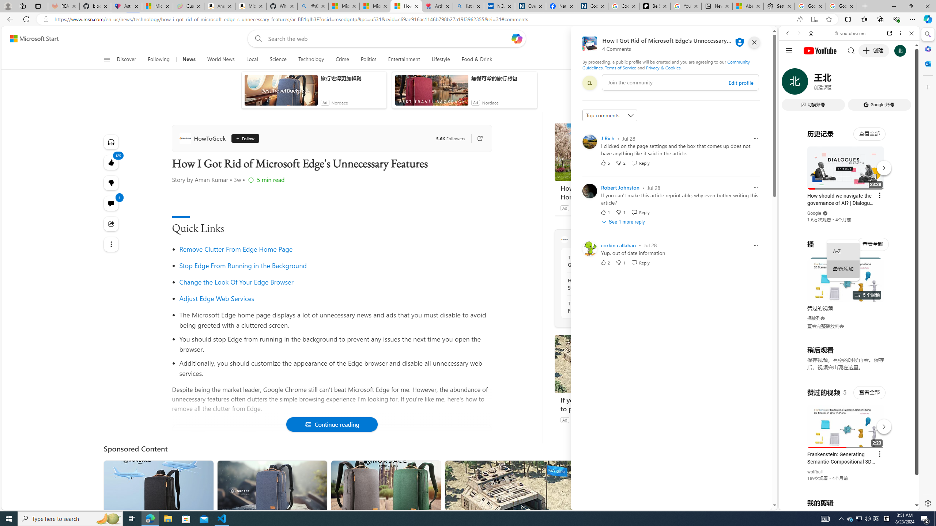 Image resolution: width=936 pixels, height=526 pixels. I want to click on YouTube - YouTube, so click(846, 360).